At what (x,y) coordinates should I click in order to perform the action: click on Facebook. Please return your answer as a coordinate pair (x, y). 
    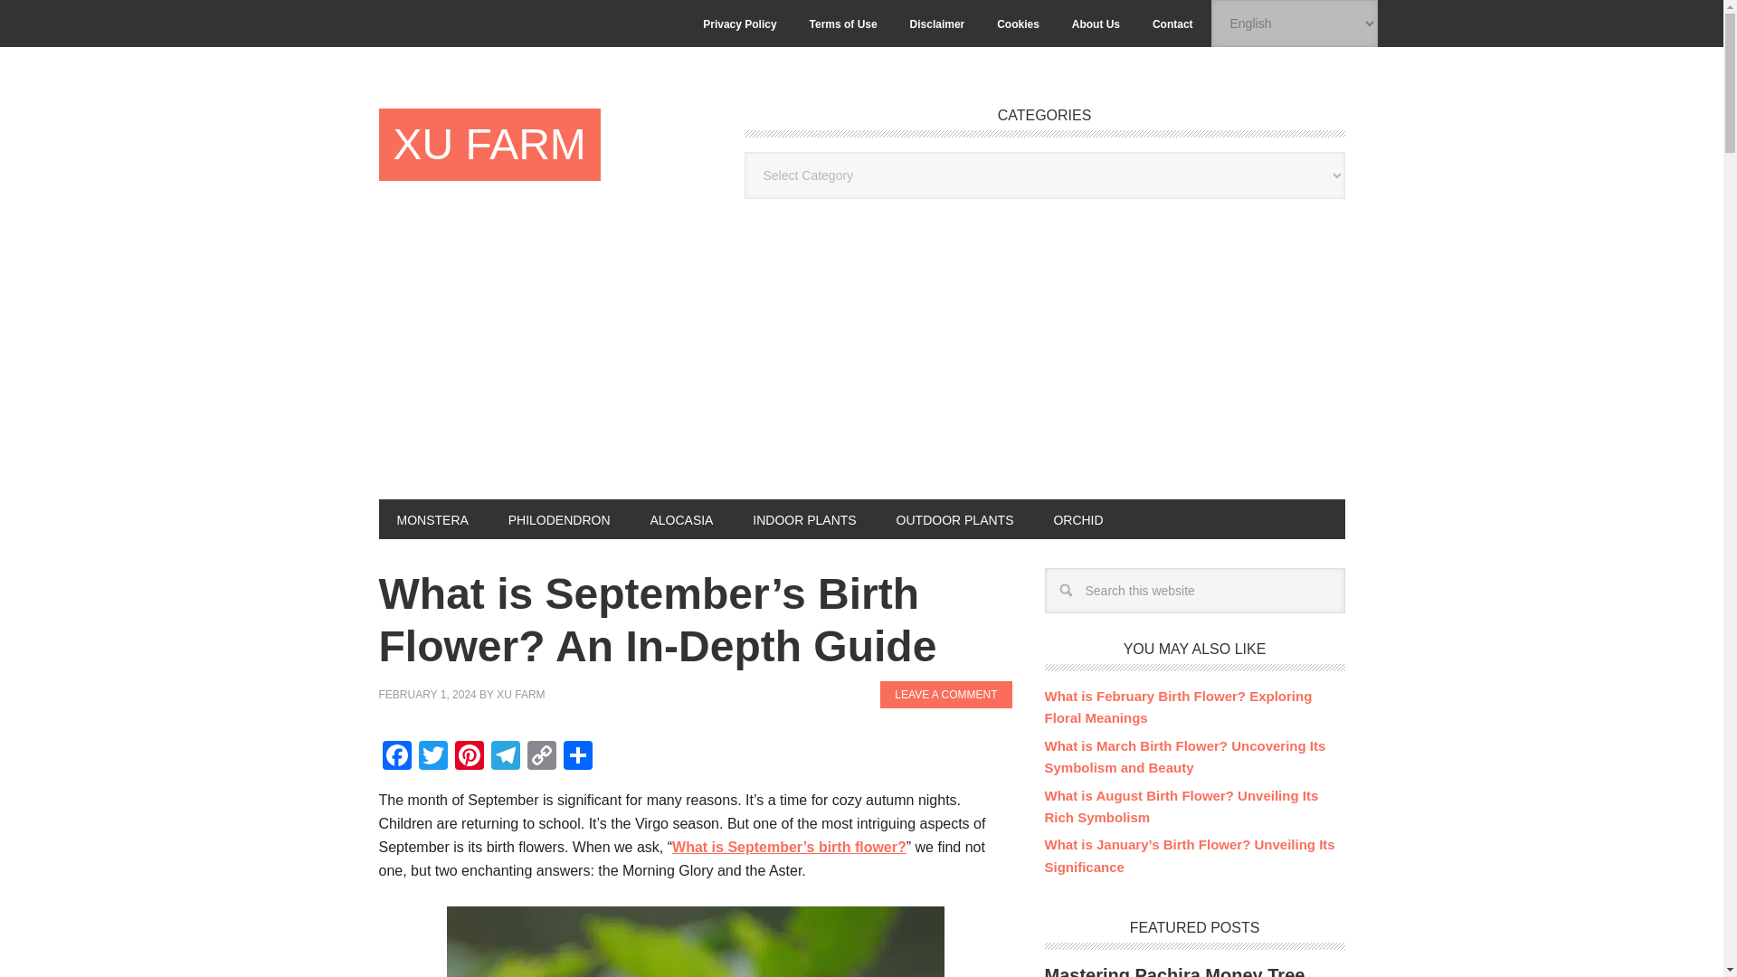
    Looking at the image, I should click on (396, 757).